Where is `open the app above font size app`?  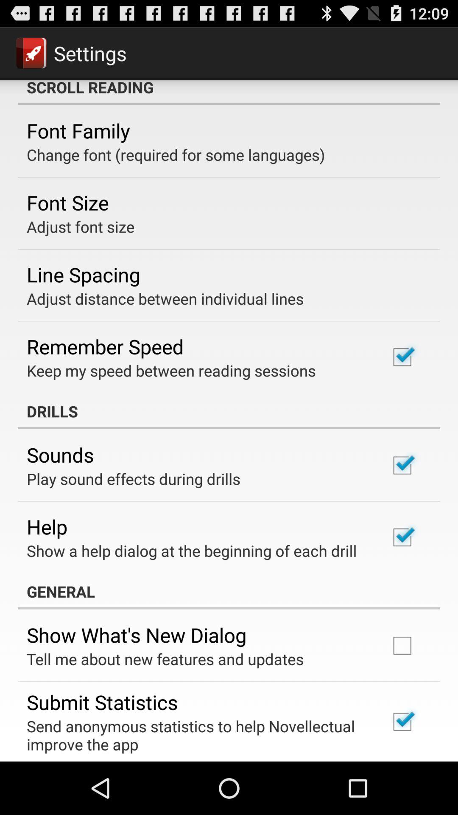
open the app above font size app is located at coordinates (176, 155).